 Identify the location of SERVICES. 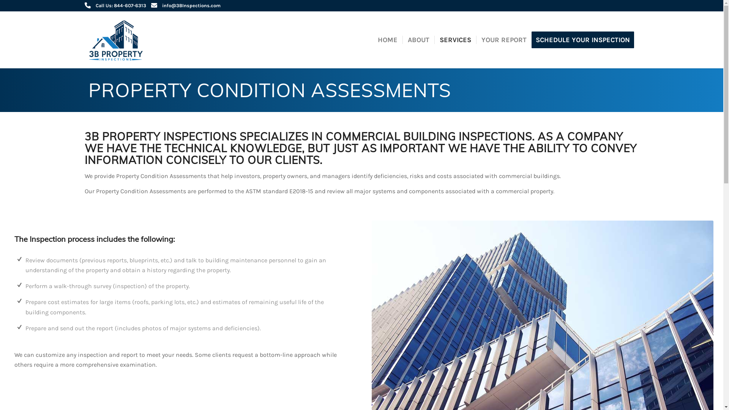
(455, 40).